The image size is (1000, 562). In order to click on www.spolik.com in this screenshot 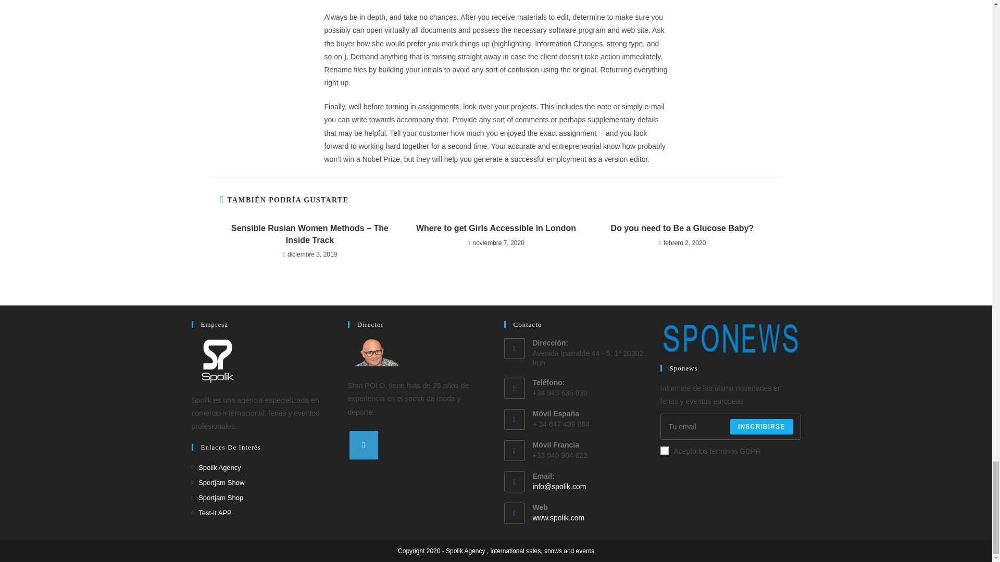, I will do `click(558, 518)`.